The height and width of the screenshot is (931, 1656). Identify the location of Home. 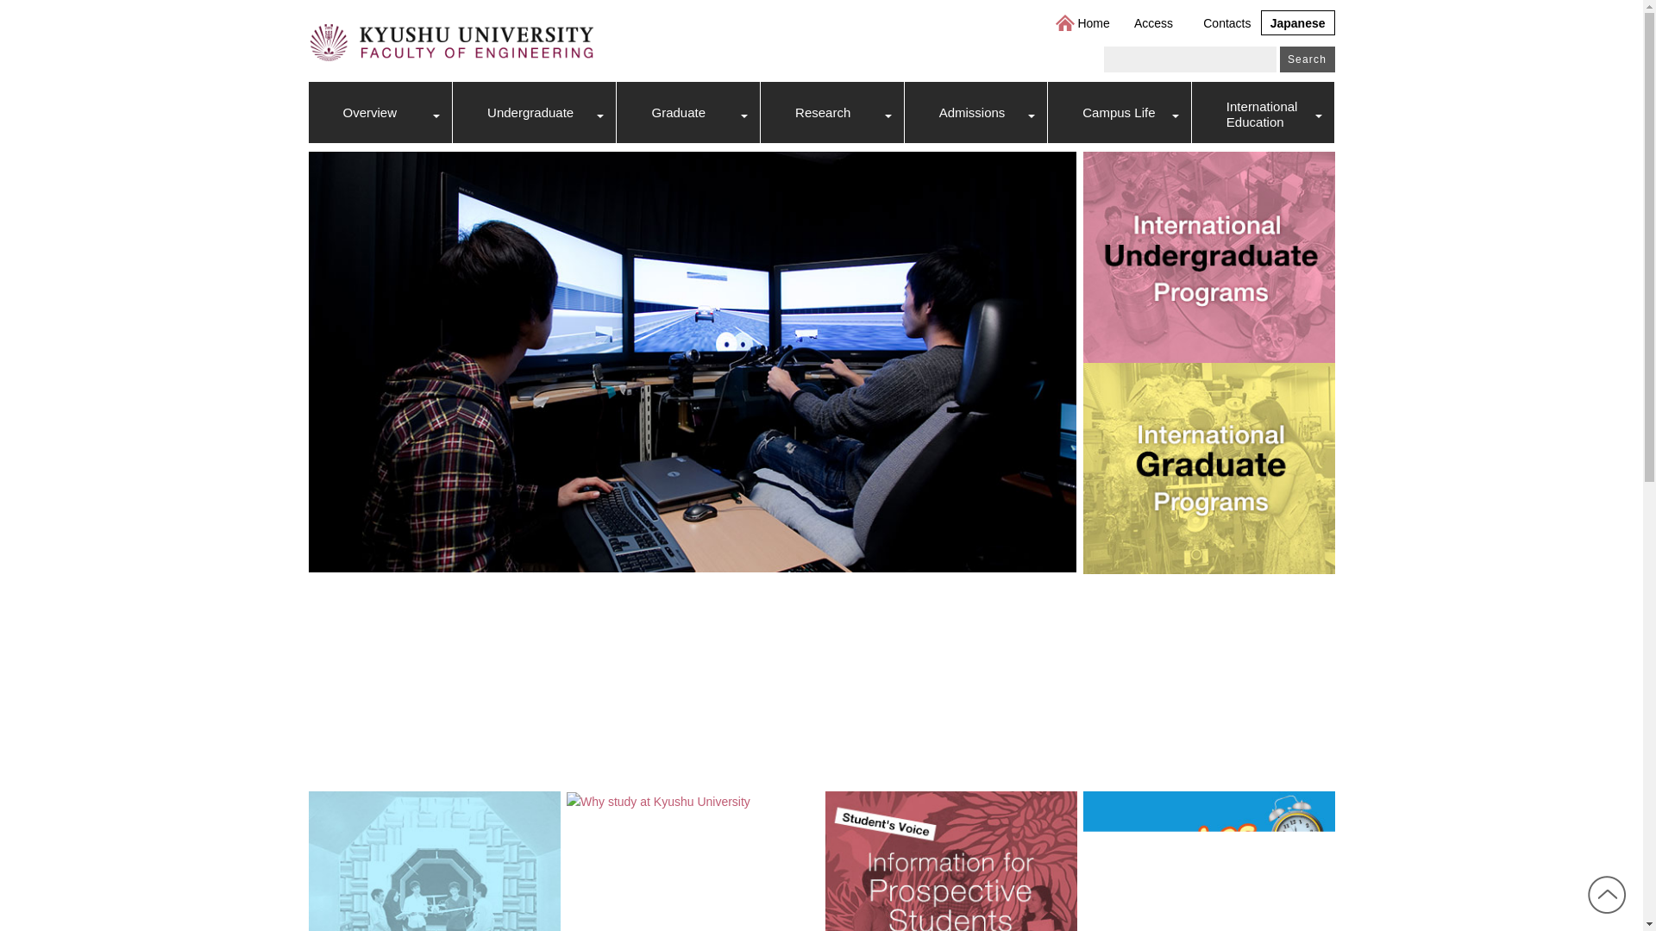
(1094, 22).